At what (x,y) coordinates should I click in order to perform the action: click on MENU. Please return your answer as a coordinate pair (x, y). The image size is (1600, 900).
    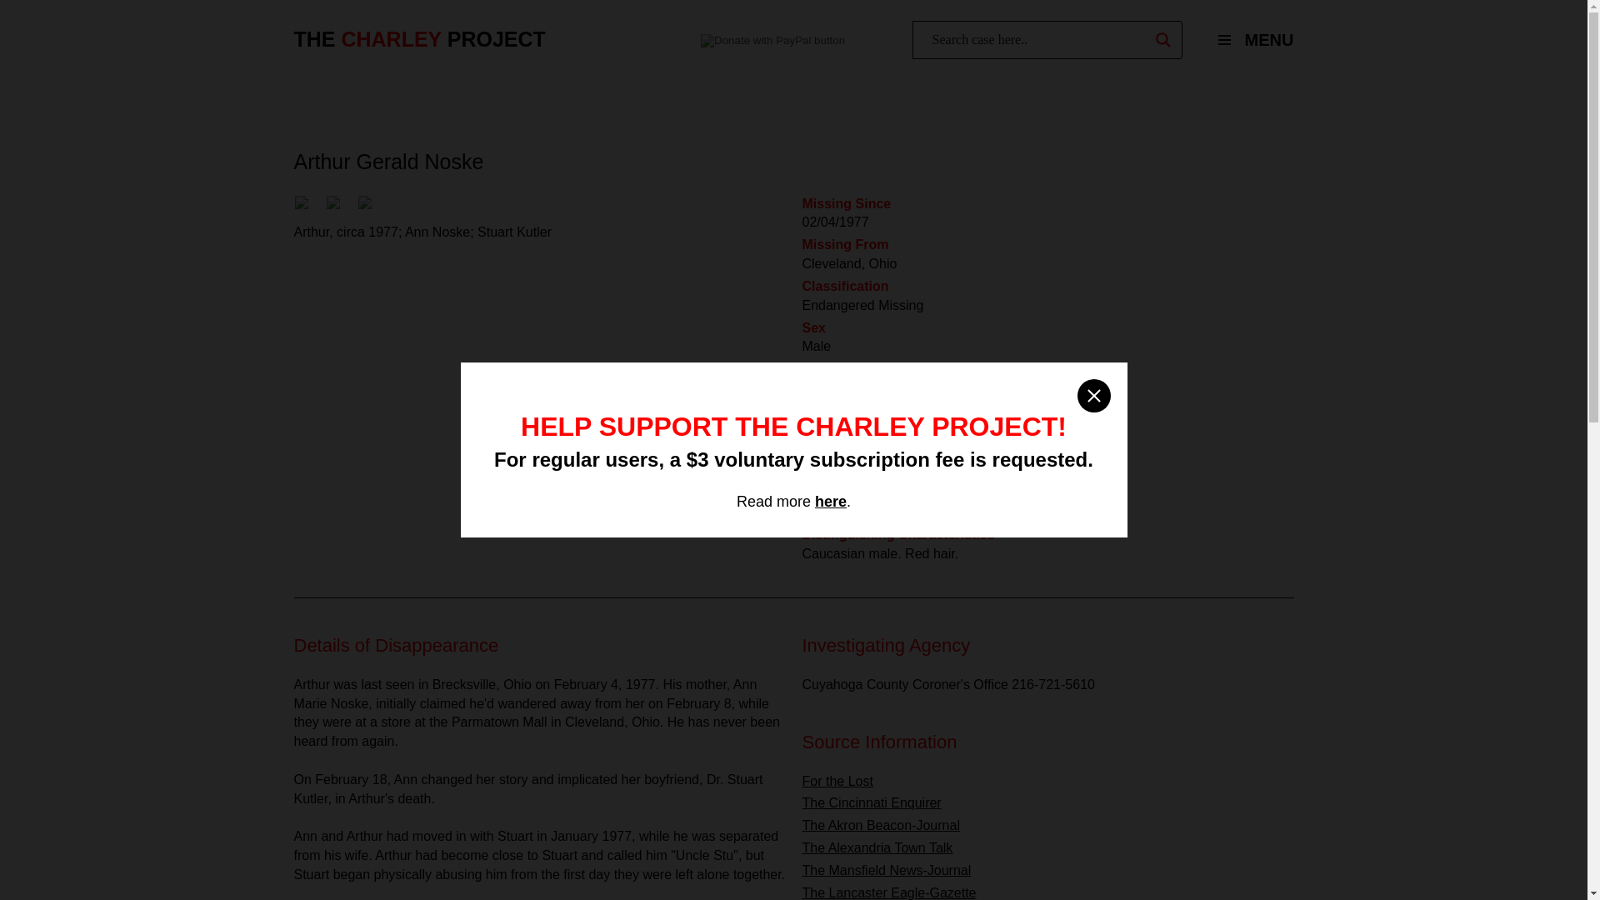
    Looking at the image, I should click on (1248, 40).